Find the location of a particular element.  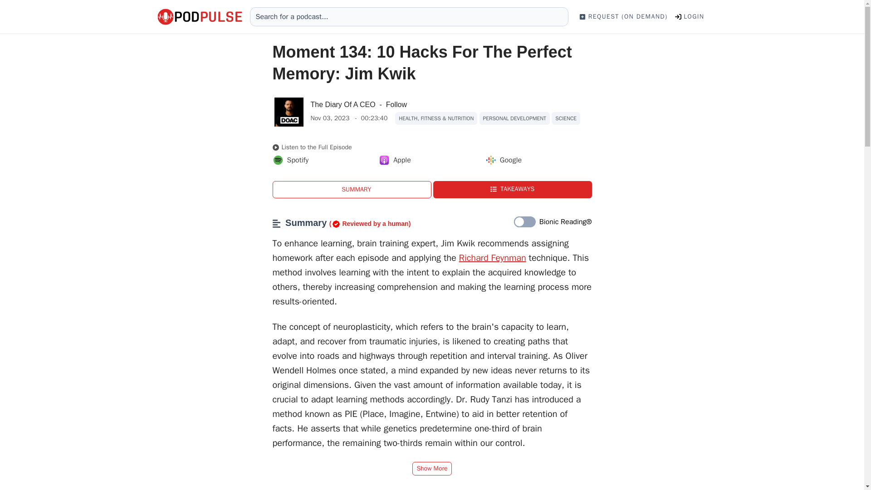

 SUMMARY is located at coordinates (351, 190).